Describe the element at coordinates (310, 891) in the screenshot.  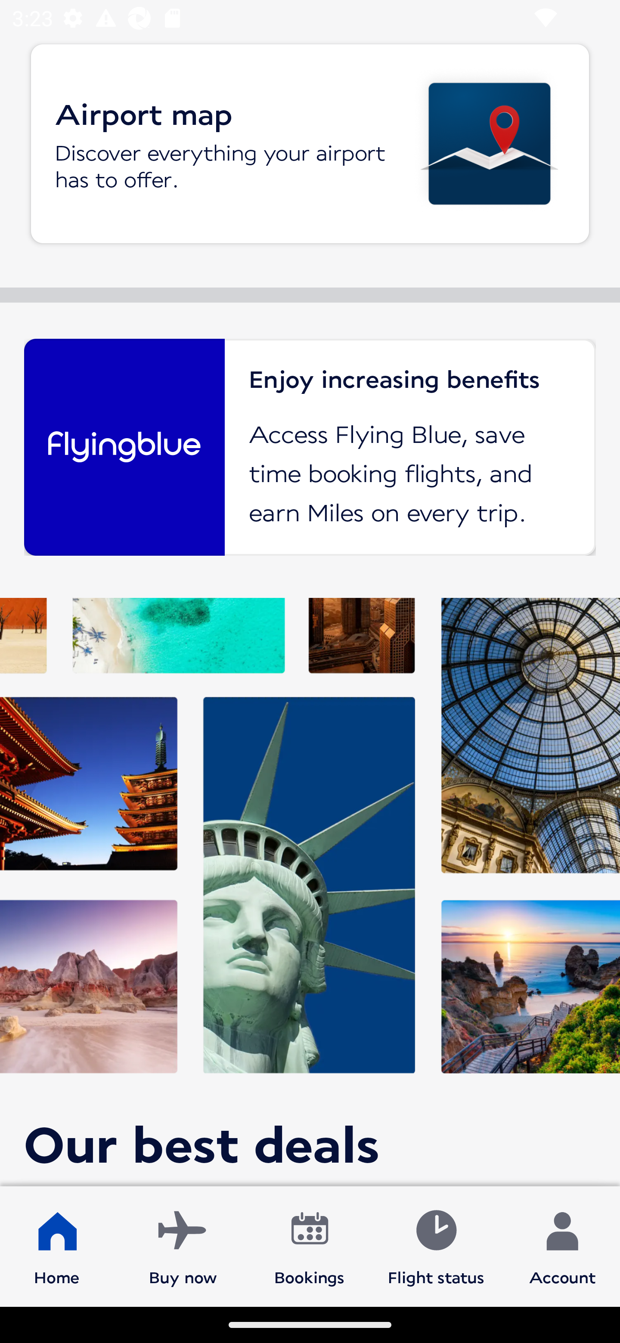
I see `Our best deals` at that location.